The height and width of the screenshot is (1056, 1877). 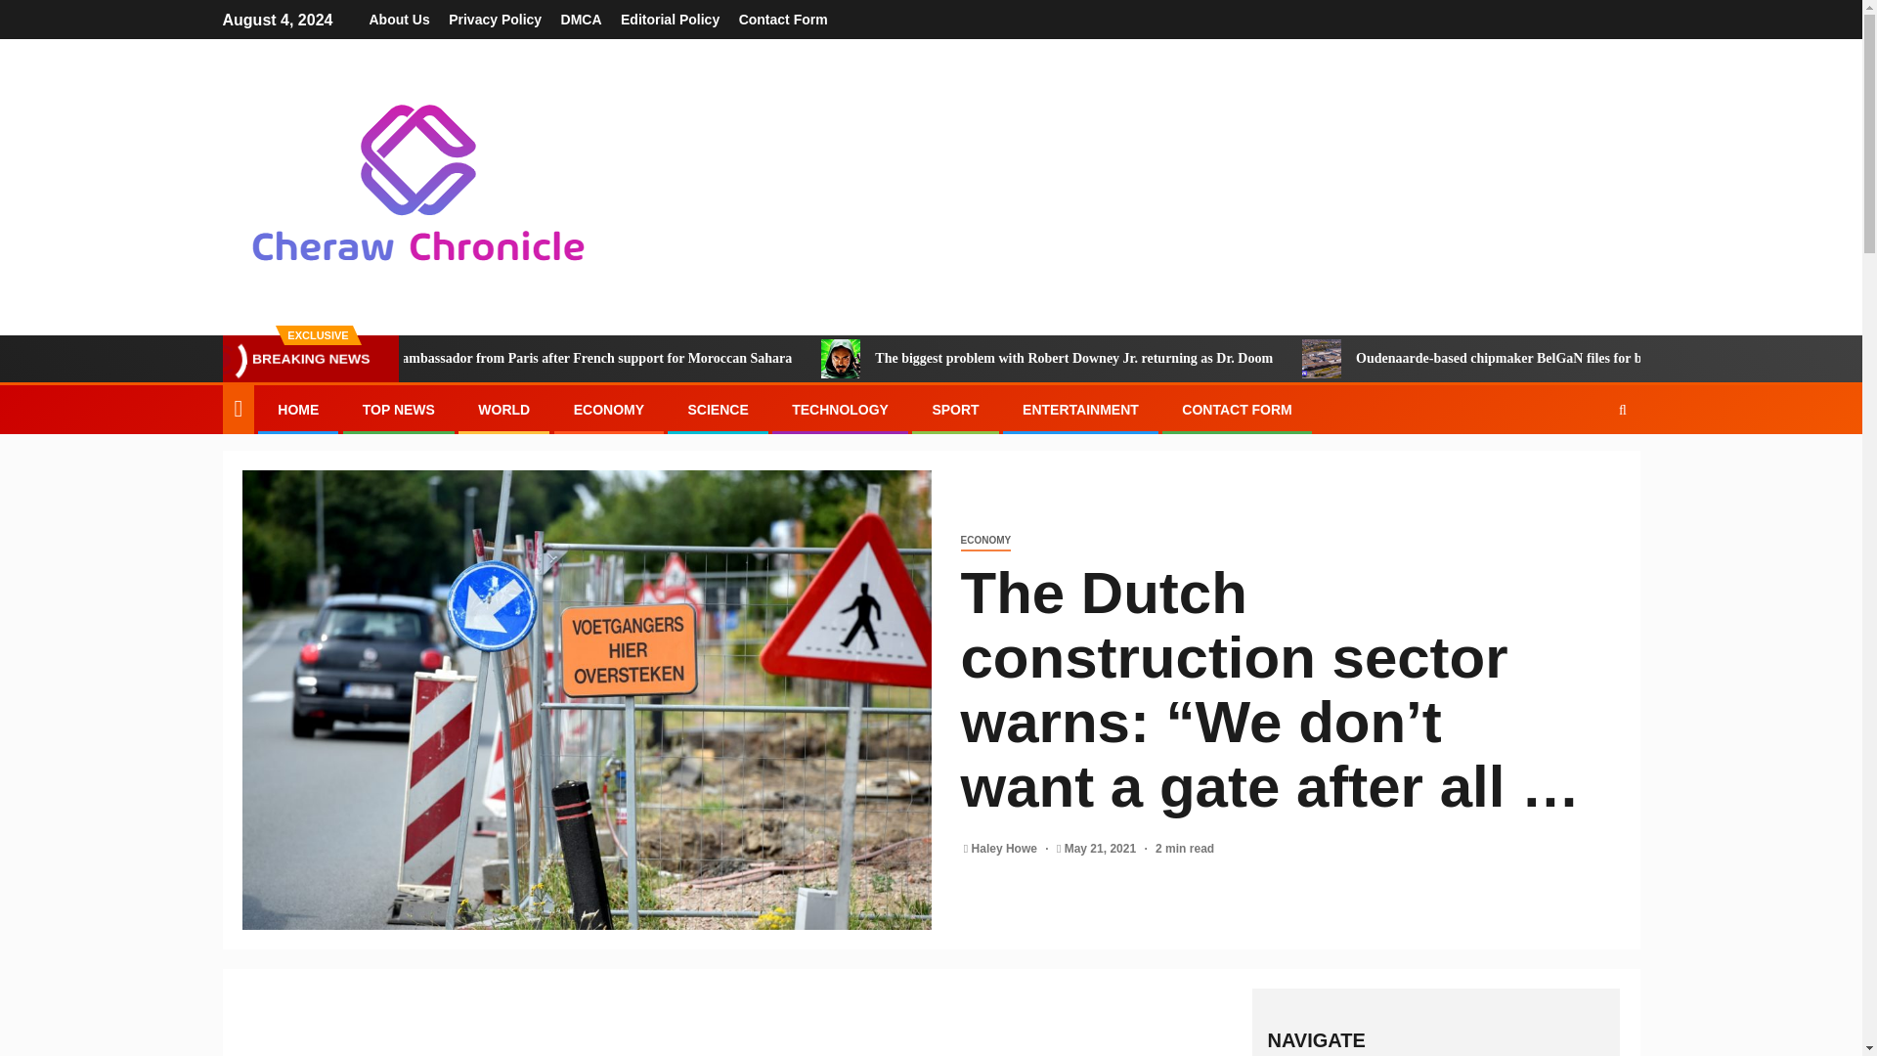 I want to click on CONTACT FORM, so click(x=1238, y=409).